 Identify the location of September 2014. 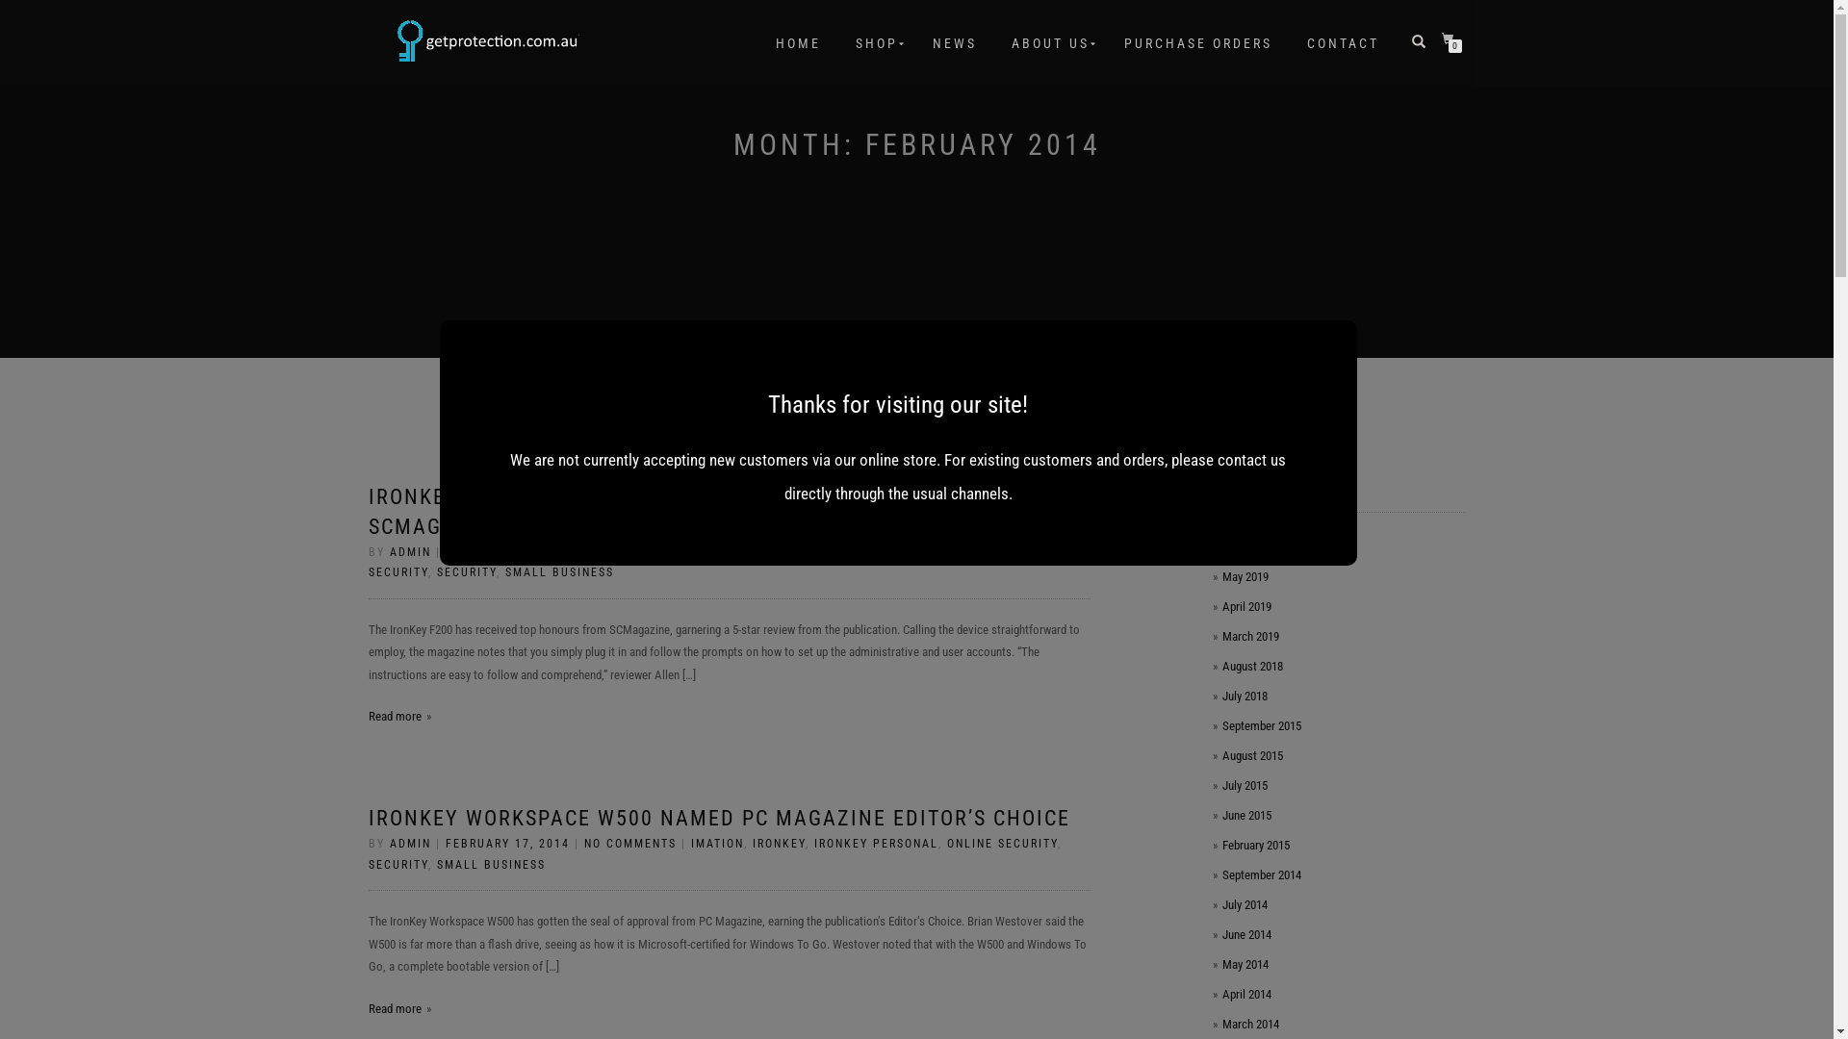
(1262, 875).